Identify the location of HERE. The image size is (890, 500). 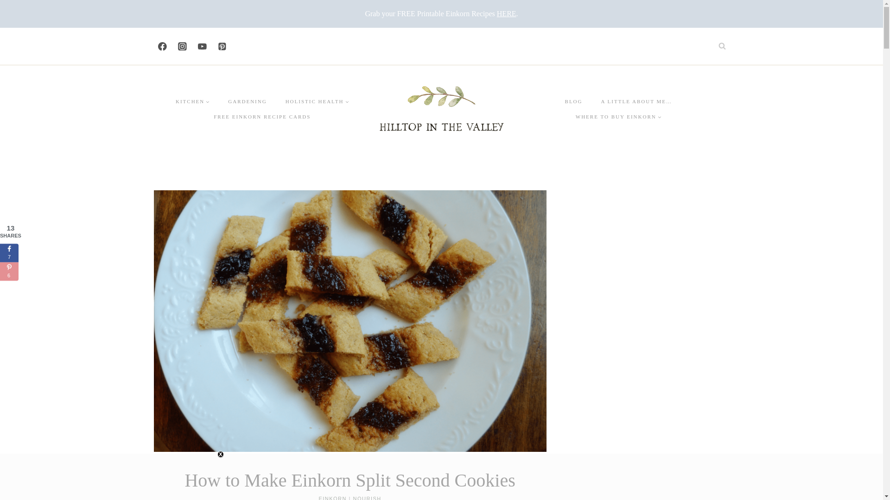
(506, 13).